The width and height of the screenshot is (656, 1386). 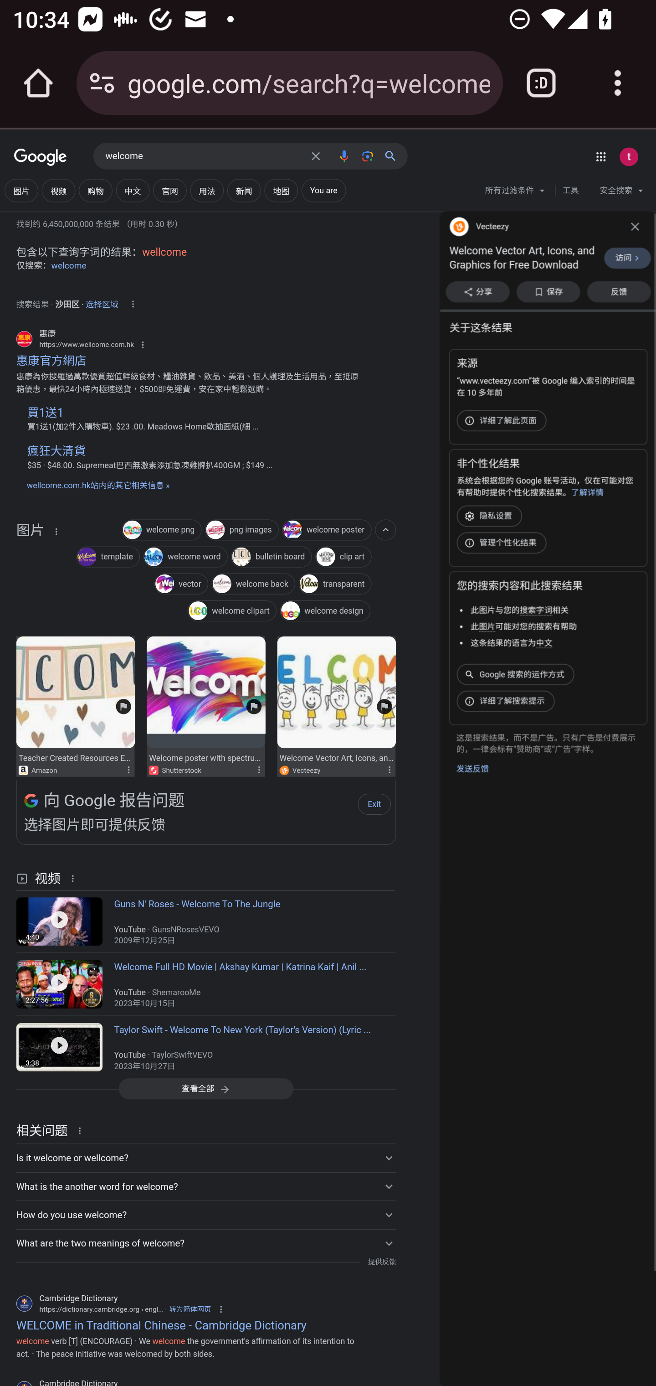 I want to click on 添加“用法” 用法, so click(x=207, y=191).